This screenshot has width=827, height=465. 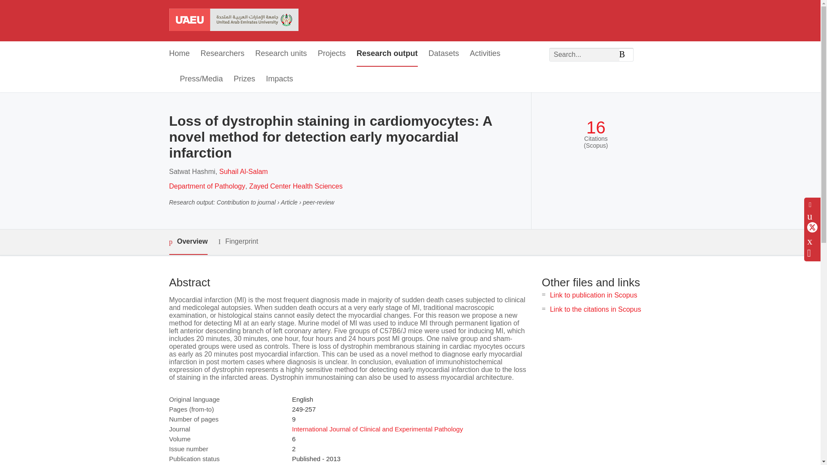 I want to click on Projects, so click(x=332, y=54).